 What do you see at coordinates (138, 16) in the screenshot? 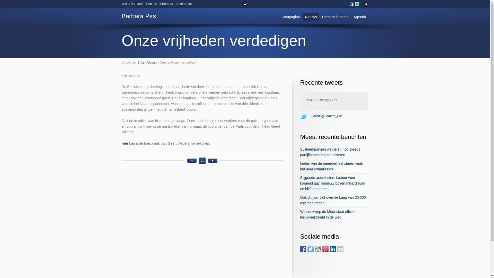
I see `Barbara Pas` at bounding box center [138, 16].